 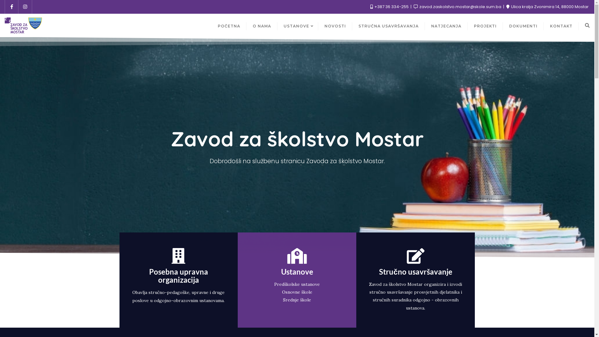 What do you see at coordinates (446, 26) in the screenshot?
I see `NATJECANJA` at bounding box center [446, 26].